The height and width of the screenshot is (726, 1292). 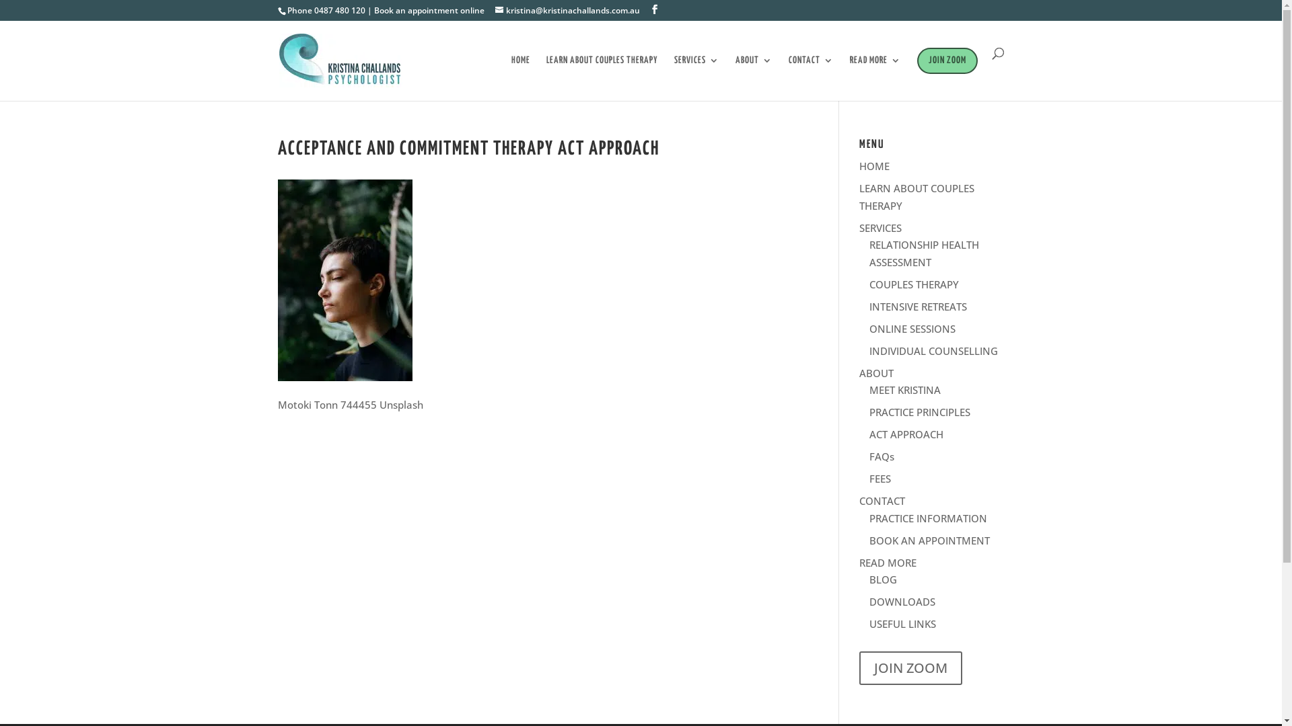 What do you see at coordinates (876, 372) in the screenshot?
I see `ABOUT` at bounding box center [876, 372].